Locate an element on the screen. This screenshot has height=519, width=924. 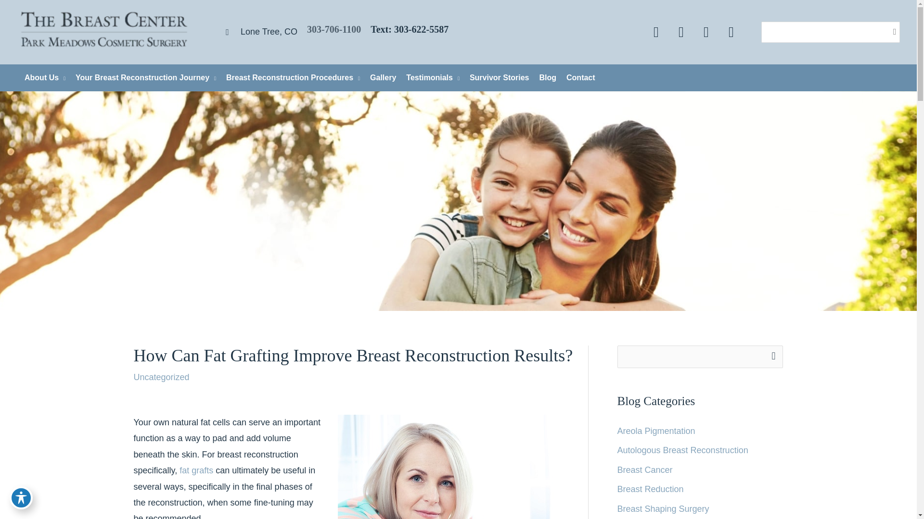
Lone Tree, CO is located at coordinates (257, 32).